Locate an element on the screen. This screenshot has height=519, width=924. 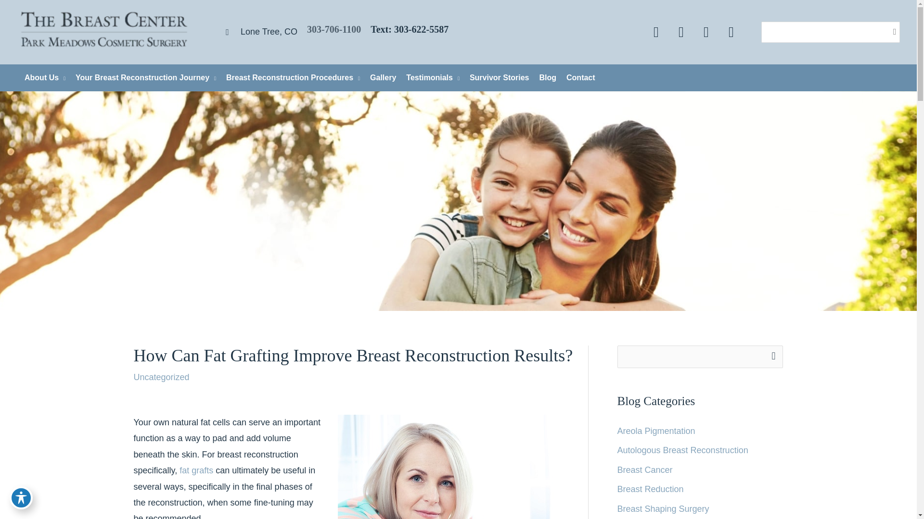
Lone Tree, CO is located at coordinates (257, 32).